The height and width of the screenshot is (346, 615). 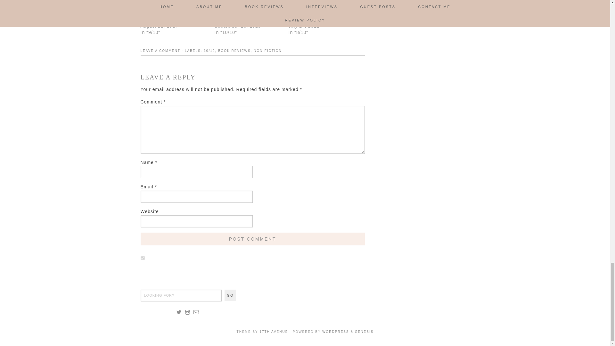 I want to click on on, so click(x=142, y=258).